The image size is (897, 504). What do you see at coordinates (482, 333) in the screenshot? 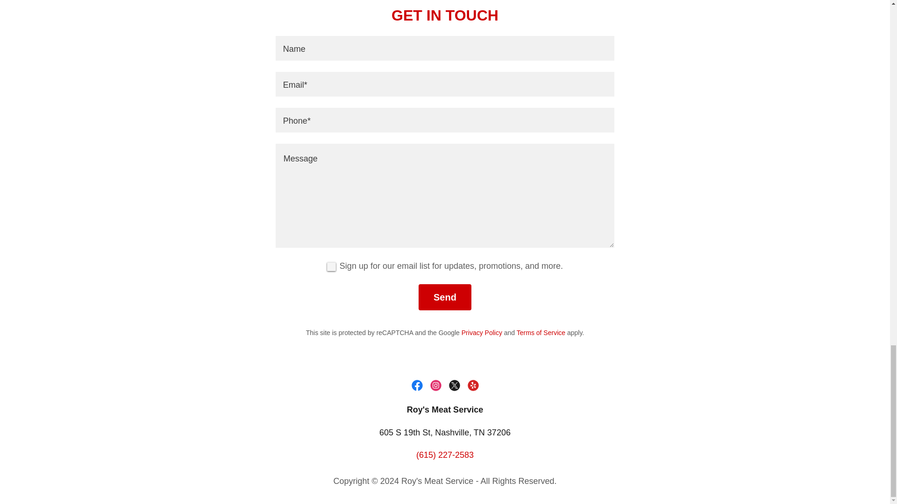
I see `Privacy Policy` at bounding box center [482, 333].